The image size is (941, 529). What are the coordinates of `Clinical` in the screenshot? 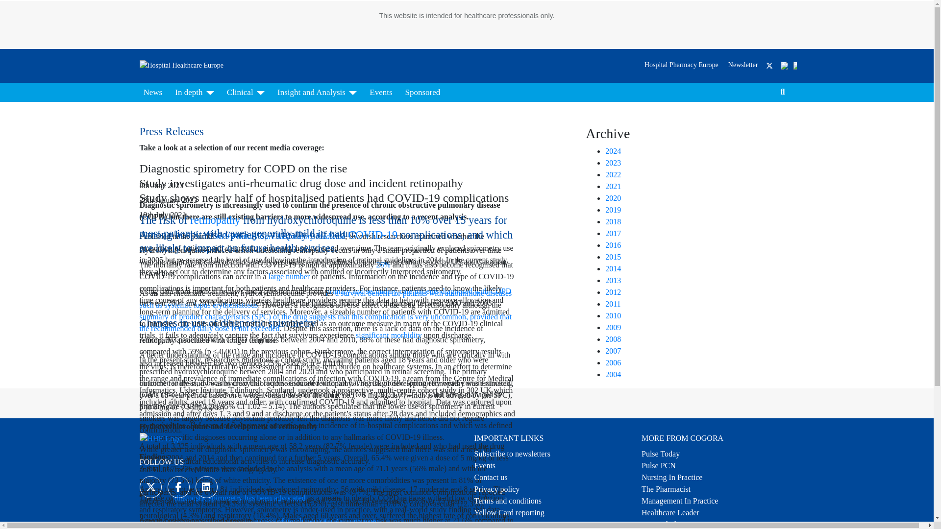 It's located at (246, 92).